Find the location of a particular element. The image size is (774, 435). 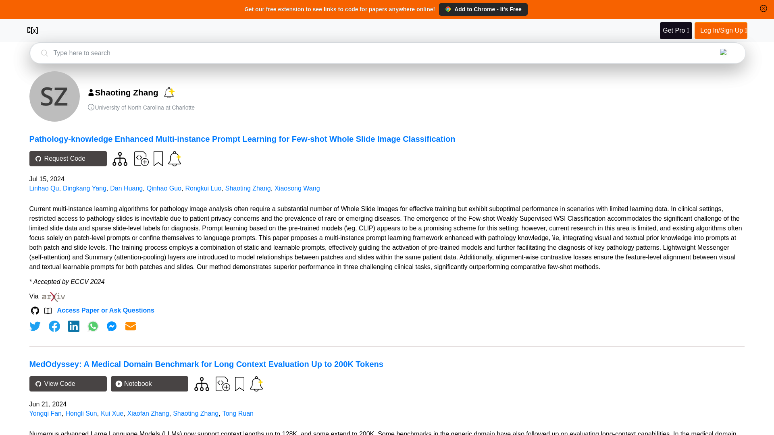

Share via Email is located at coordinates (131, 326).